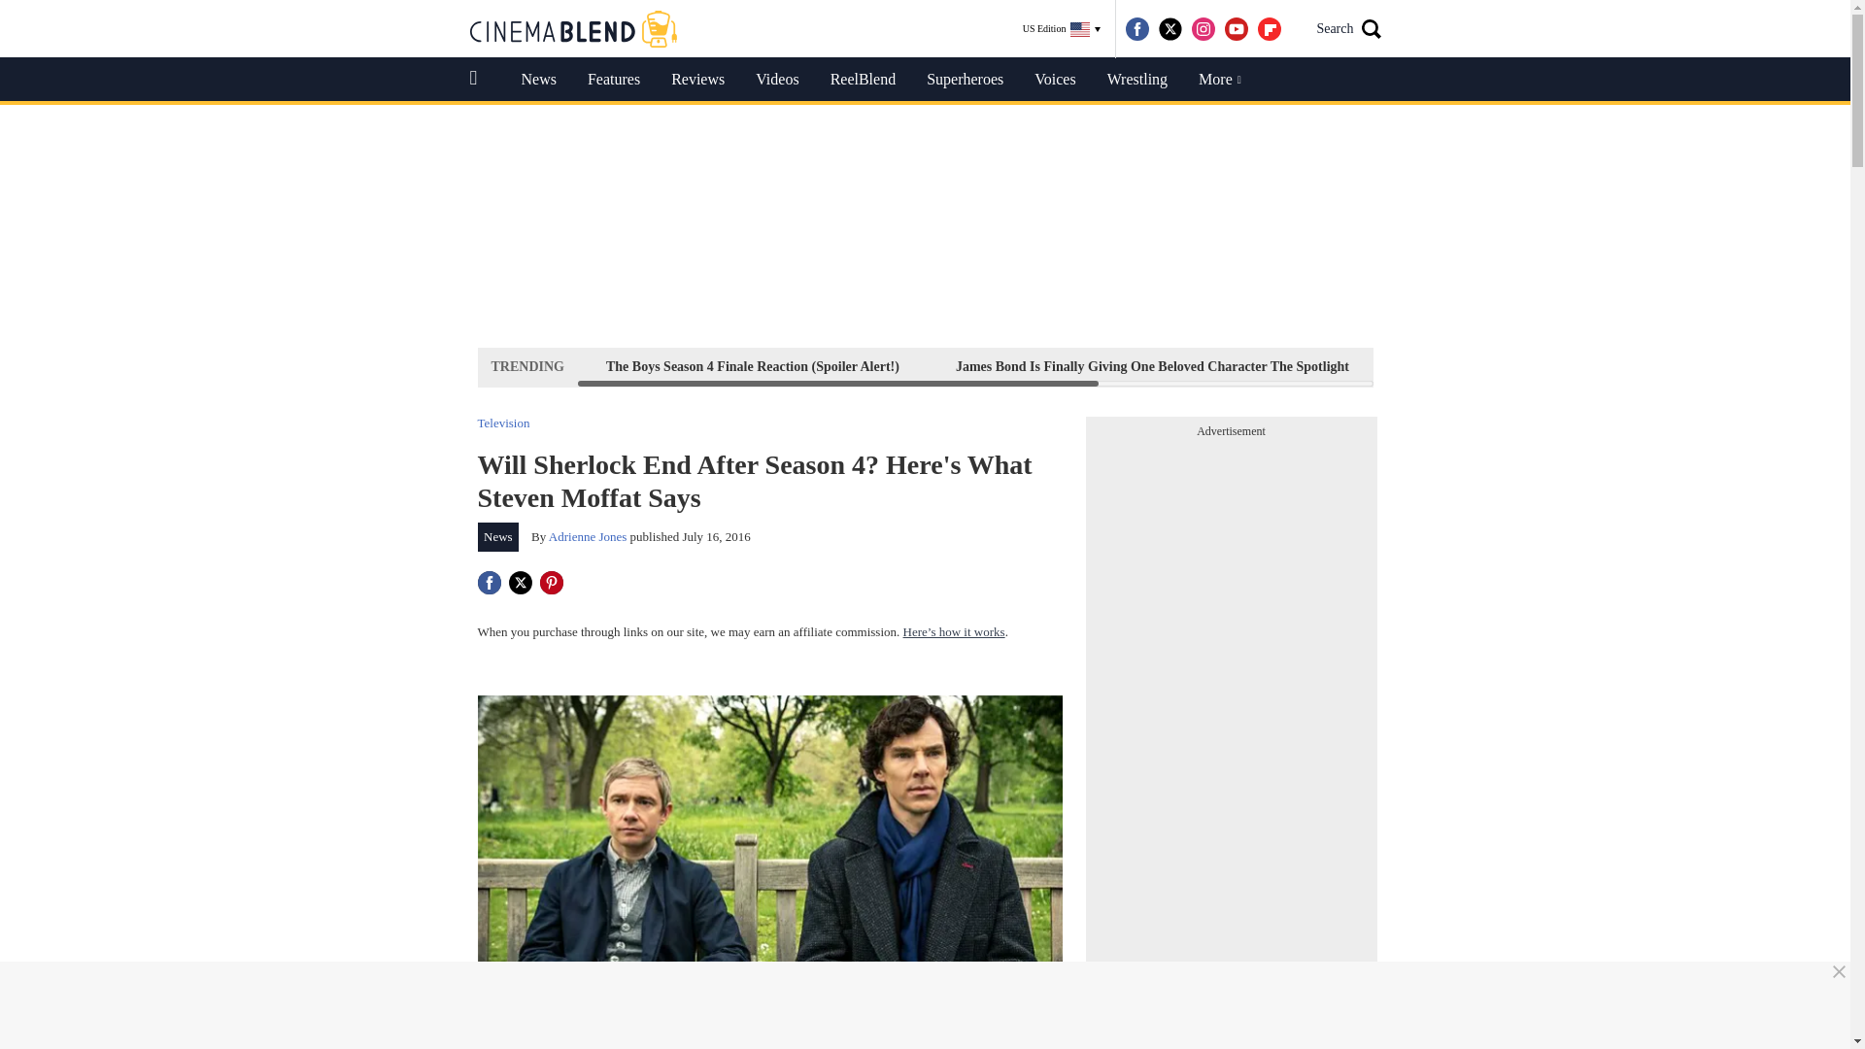  What do you see at coordinates (1681, 366) in the screenshot?
I see `100 Best Sitcoms Of All Time` at bounding box center [1681, 366].